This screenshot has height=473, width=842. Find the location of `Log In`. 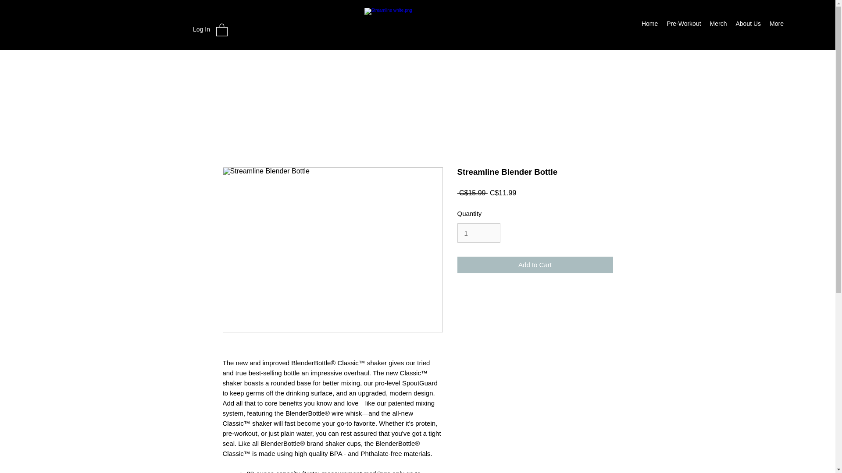

Log In is located at coordinates (202, 29).